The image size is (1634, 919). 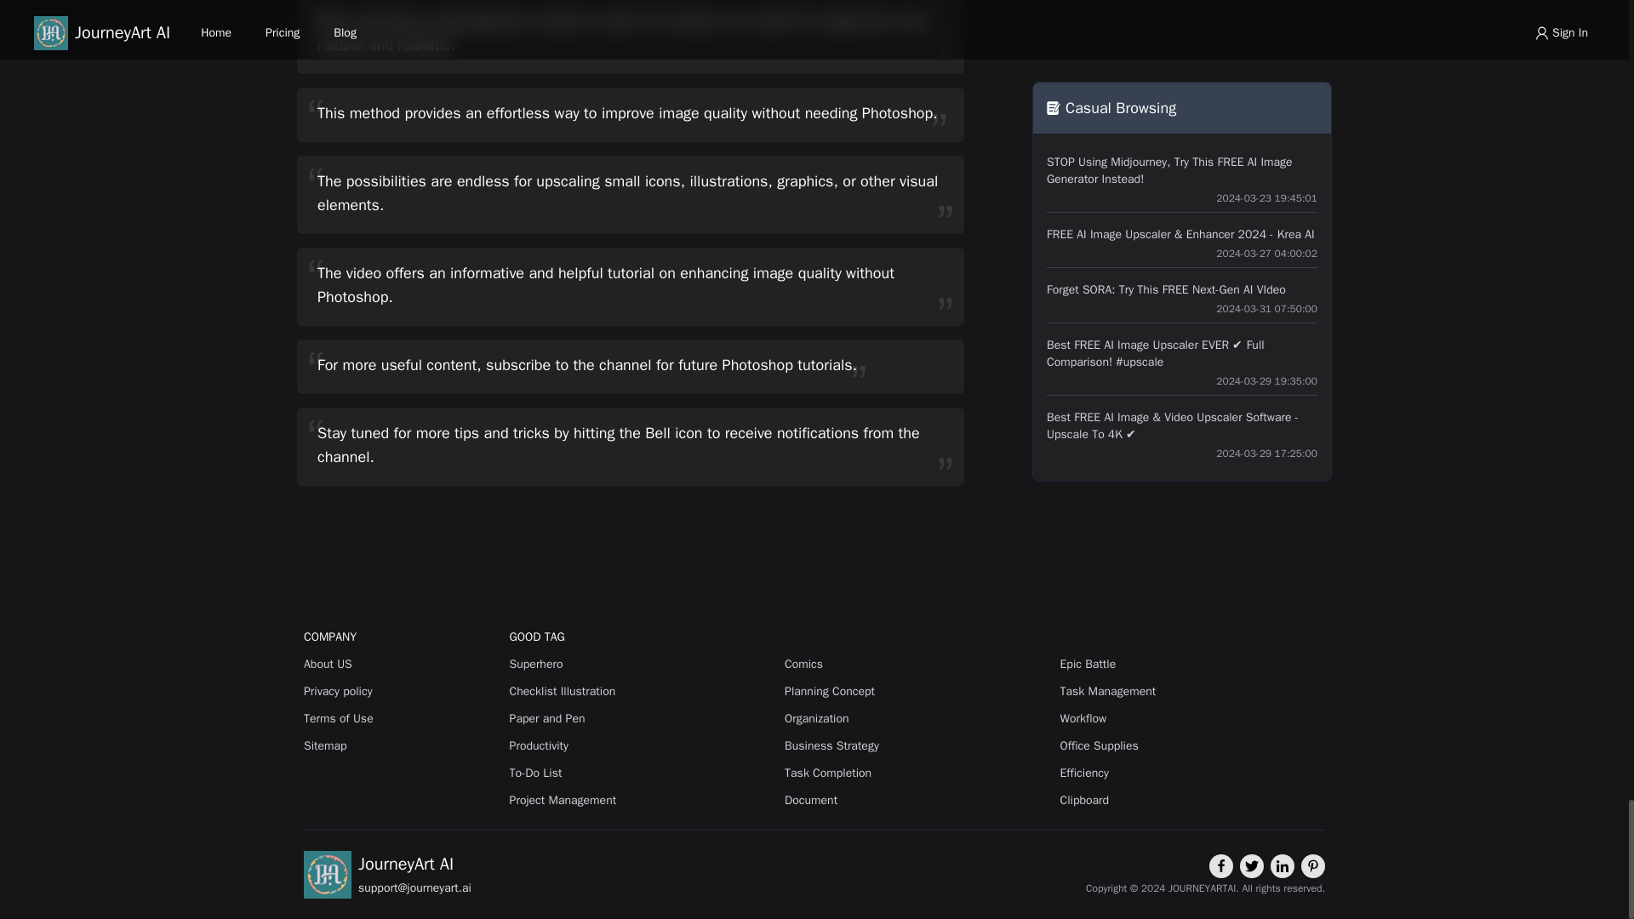 What do you see at coordinates (403, 691) in the screenshot?
I see `Privacy policy` at bounding box center [403, 691].